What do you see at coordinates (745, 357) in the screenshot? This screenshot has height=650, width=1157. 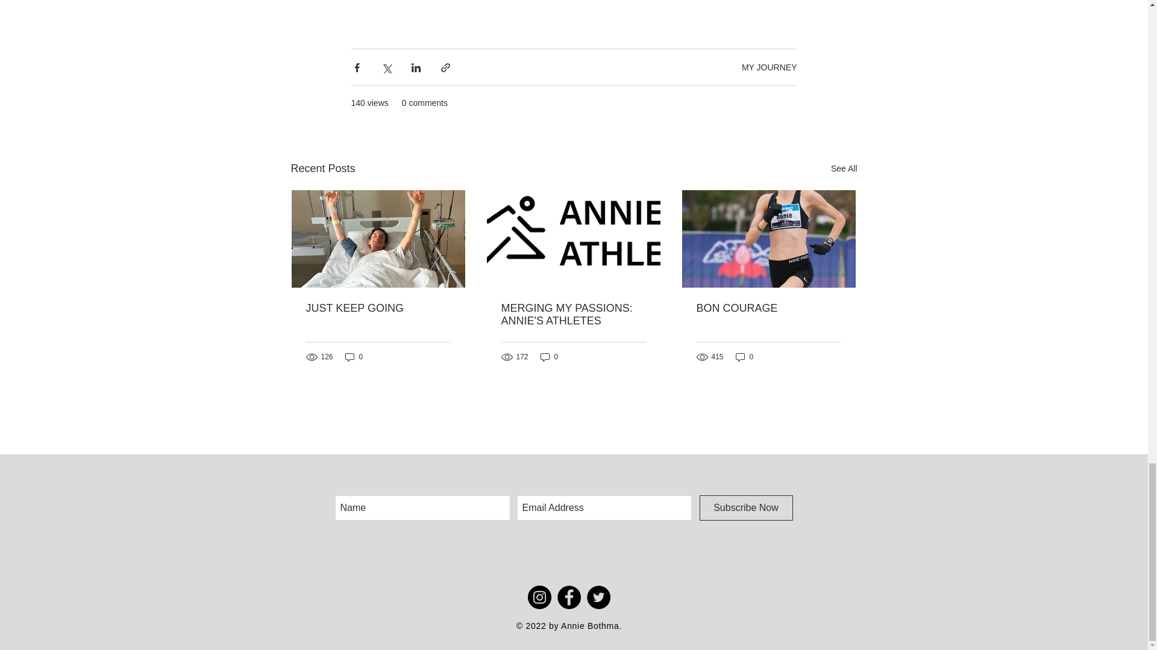 I see `0` at bounding box center [745, 357].